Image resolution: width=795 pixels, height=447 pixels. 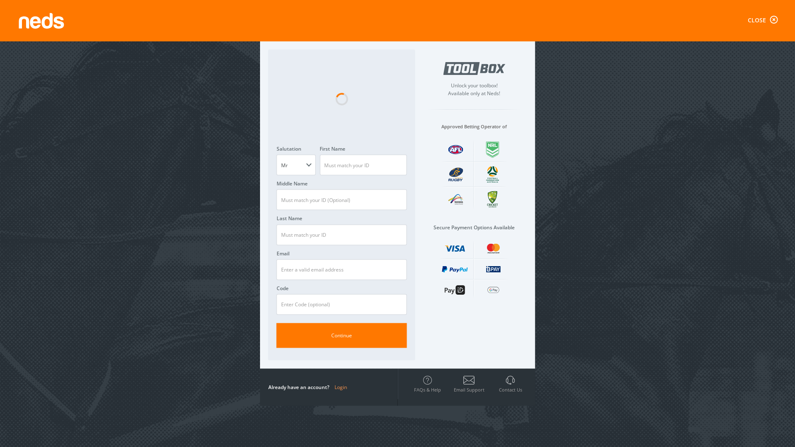 What do you see at coordinates (211, 317) in the screenshot?
I see `Racing Extras` at bounding box center [211, 317].